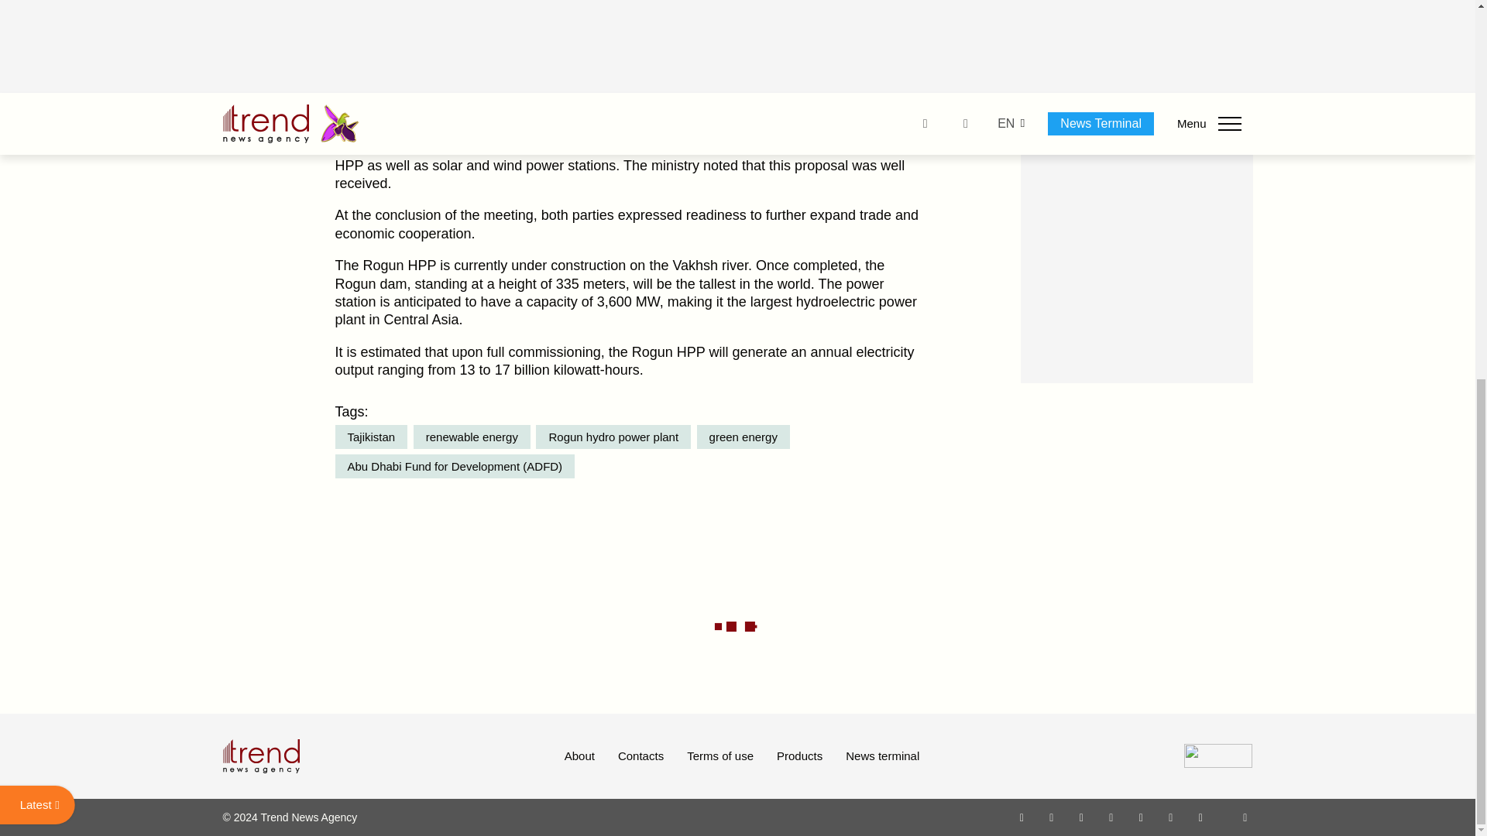  What do you see at coordinates (1051, 817) in the screenshot?
I see `Facebook` at bounding box center [1051, 817].